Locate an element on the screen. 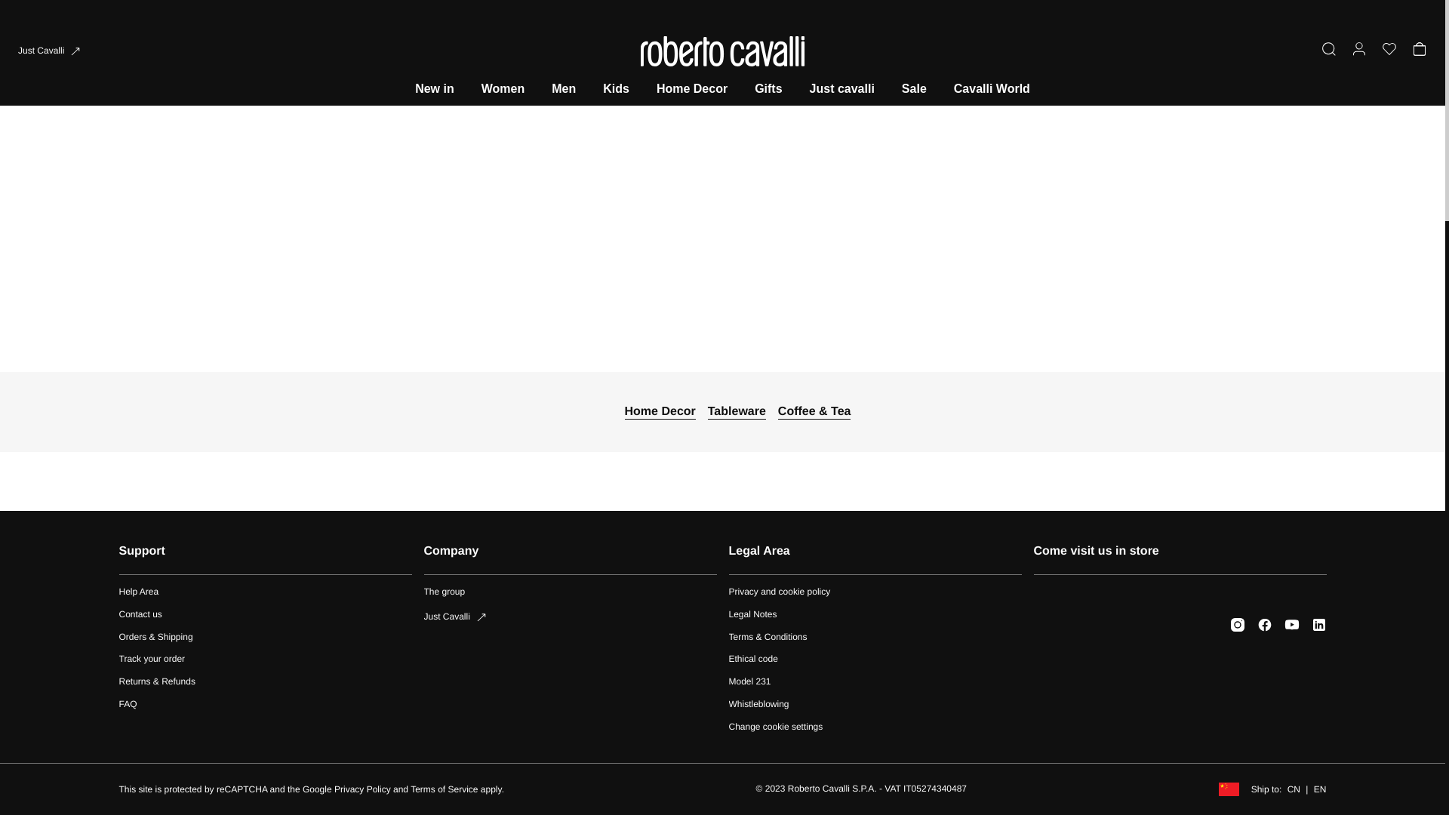 This screenshot has height=815, width=1449. Model 231 is located at coordinates (265, 592).